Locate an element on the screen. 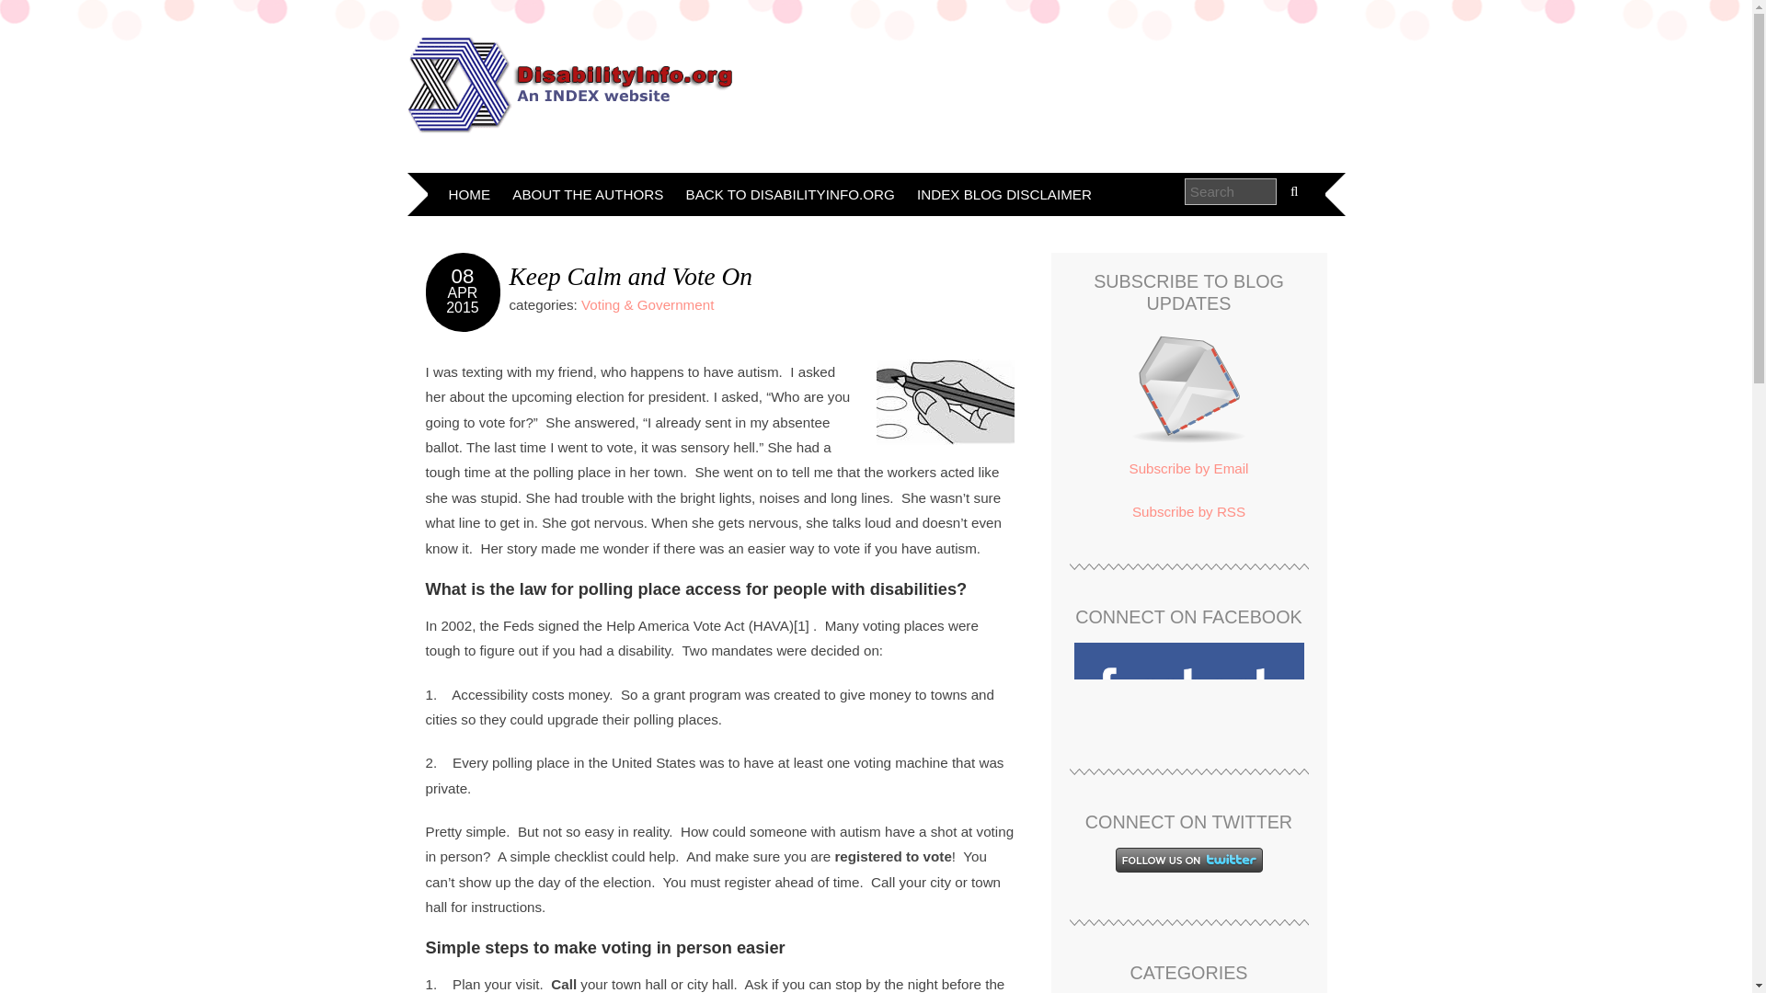 The image size is (1766, 993). Keep Calm and Vote On is located at coordinates (631, 277).